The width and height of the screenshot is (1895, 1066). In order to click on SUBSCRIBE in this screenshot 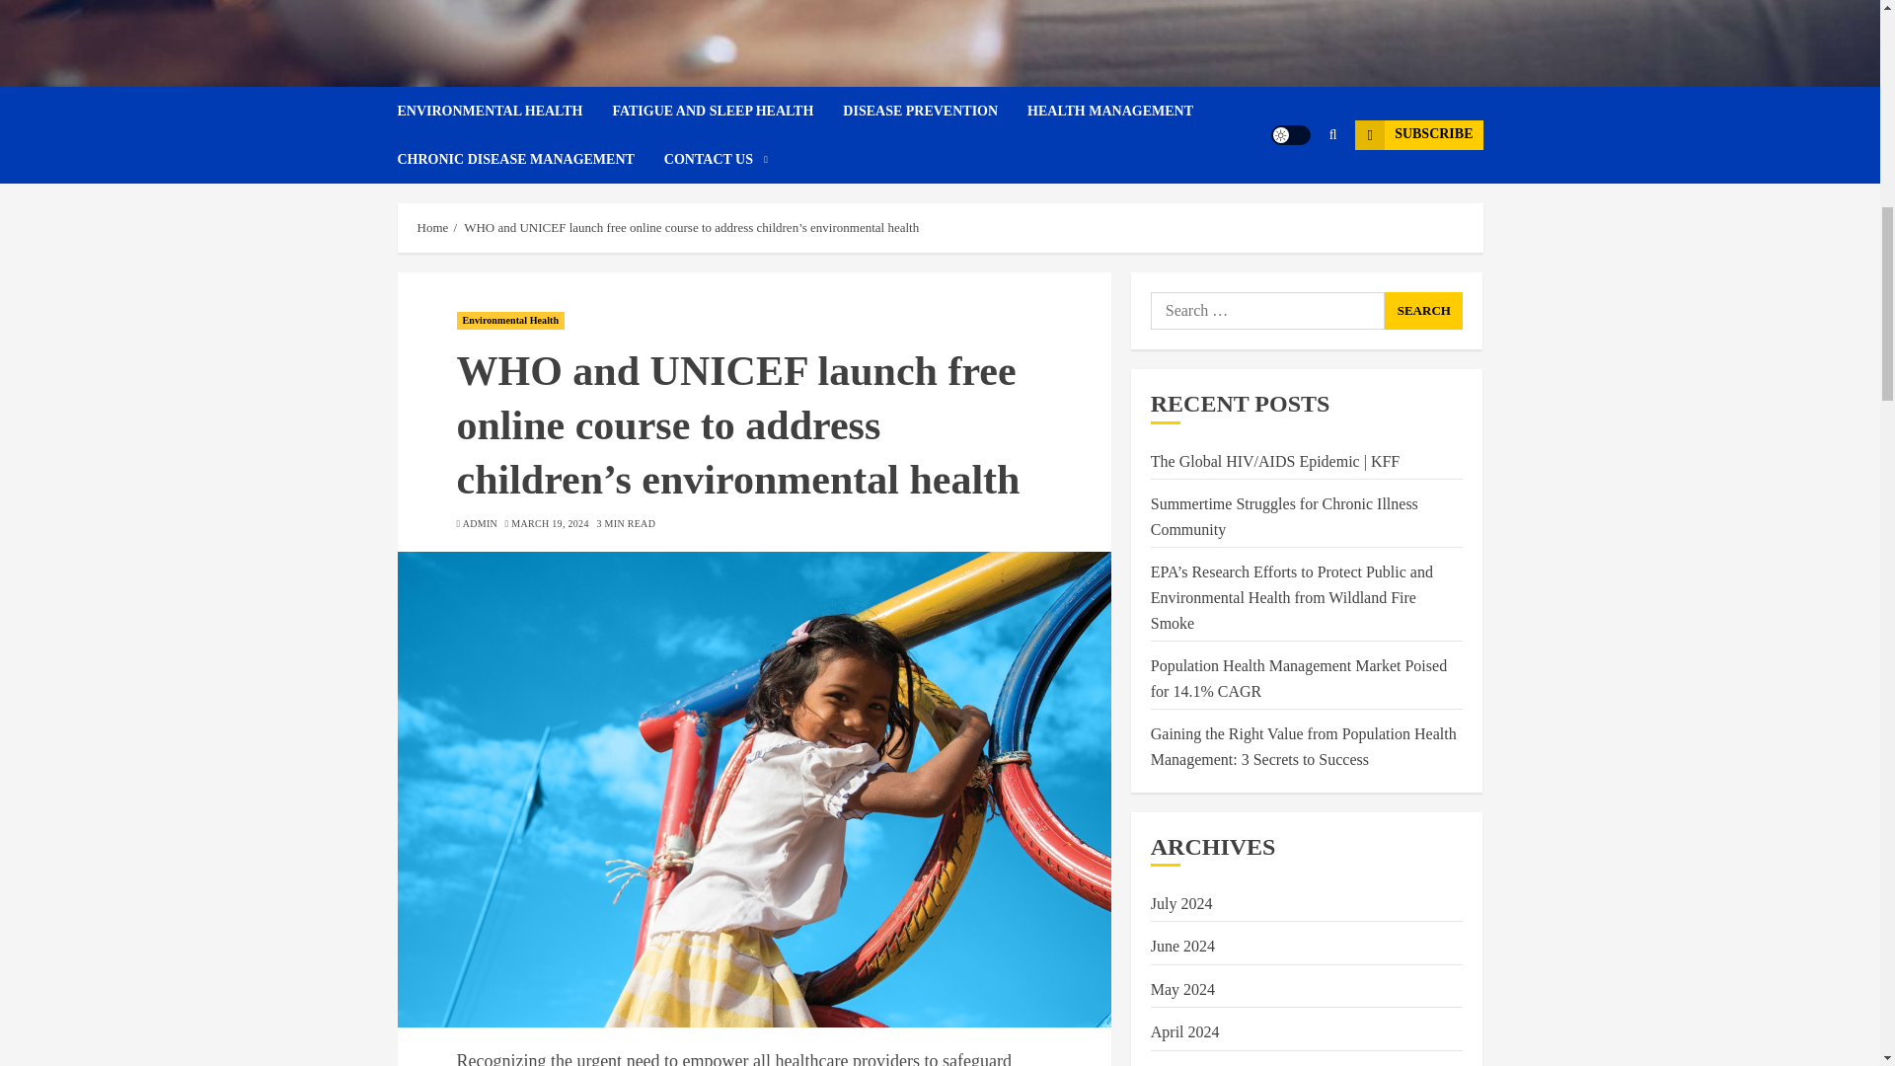, I will do `click(1417, 135)`.